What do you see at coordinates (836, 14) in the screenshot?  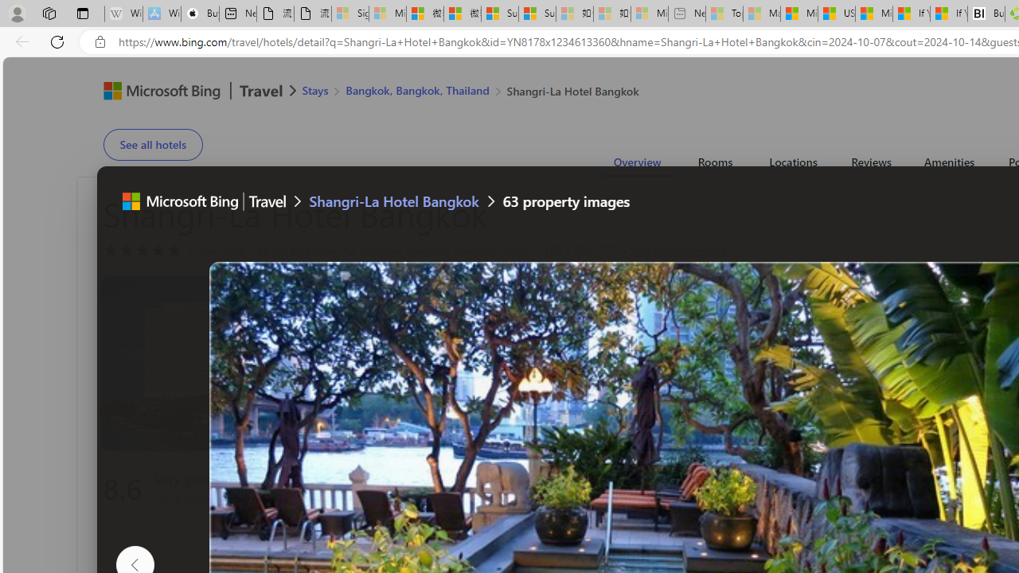 I see `US Heat Deaths Soared To Record High Last Year` at bounding box center [836, 14].